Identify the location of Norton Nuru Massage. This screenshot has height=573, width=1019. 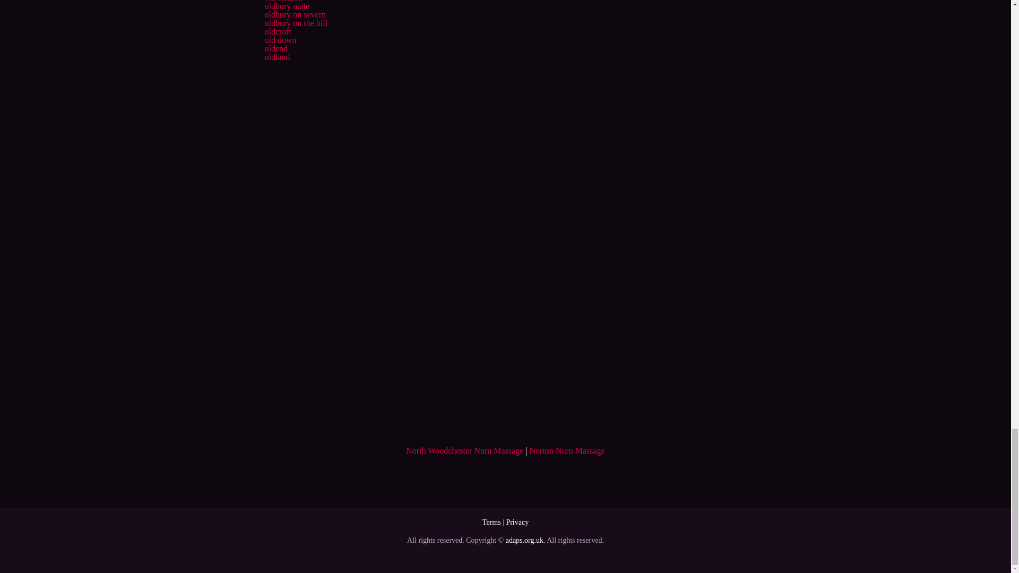
(567, 450).